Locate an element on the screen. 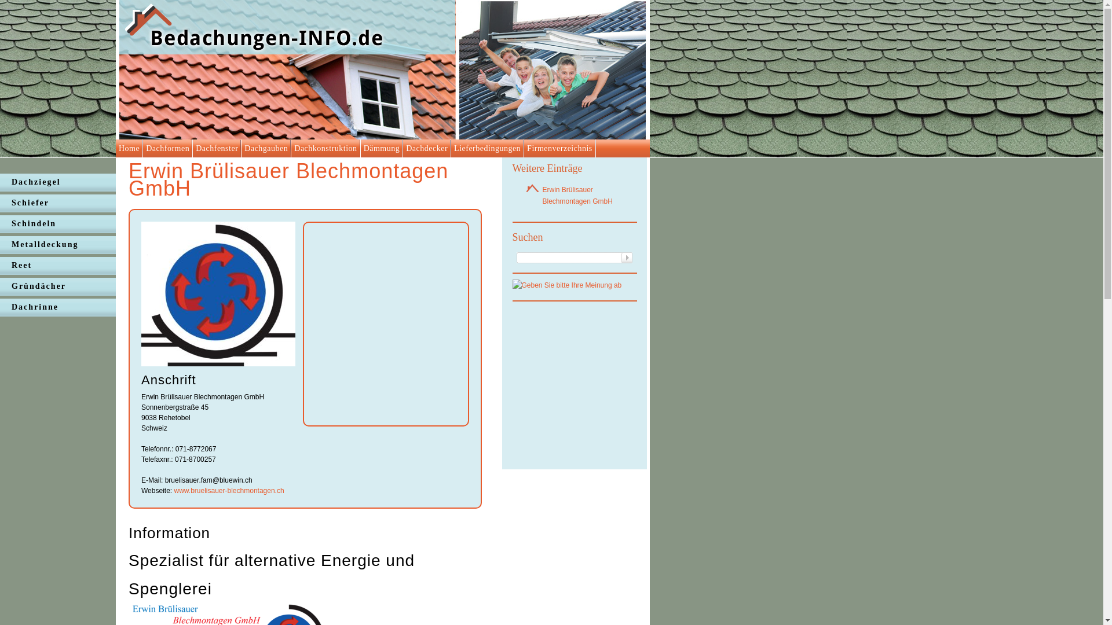 Image resolution: width=1112 pixels, height=625 pixels. Reet is located at coordinates (58, 266).